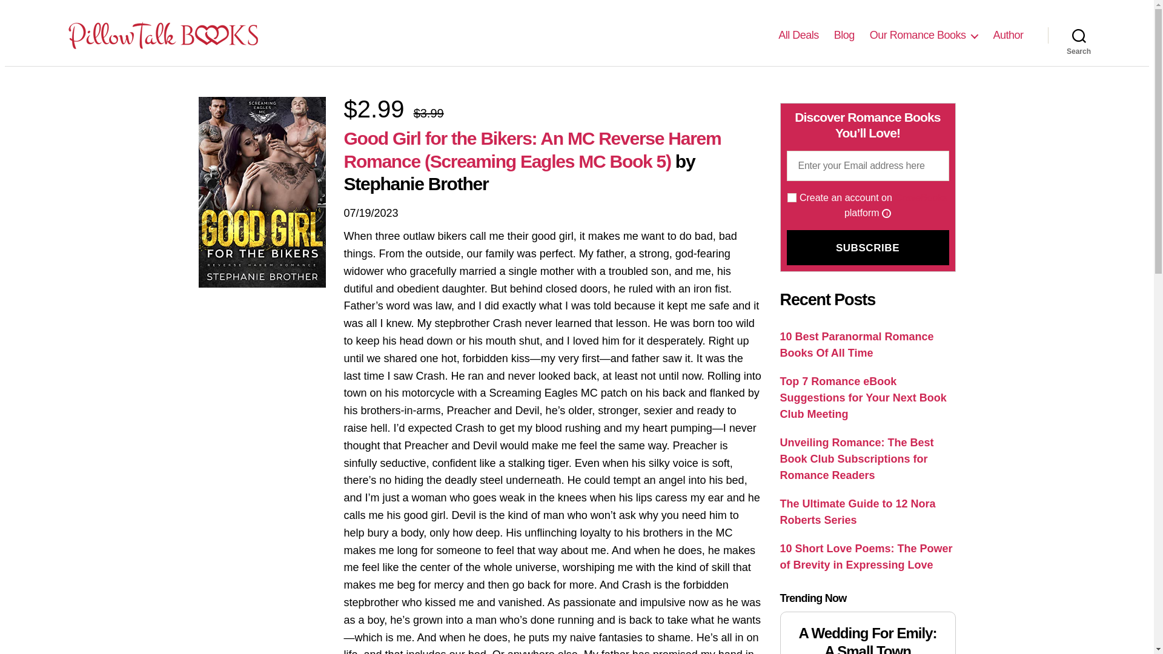 This screenshot has height=654, width=1163. What do you see at coordinates (924, 35) in the screenshot?
I see `Our Romance Books` at bounding box center [924, 35].